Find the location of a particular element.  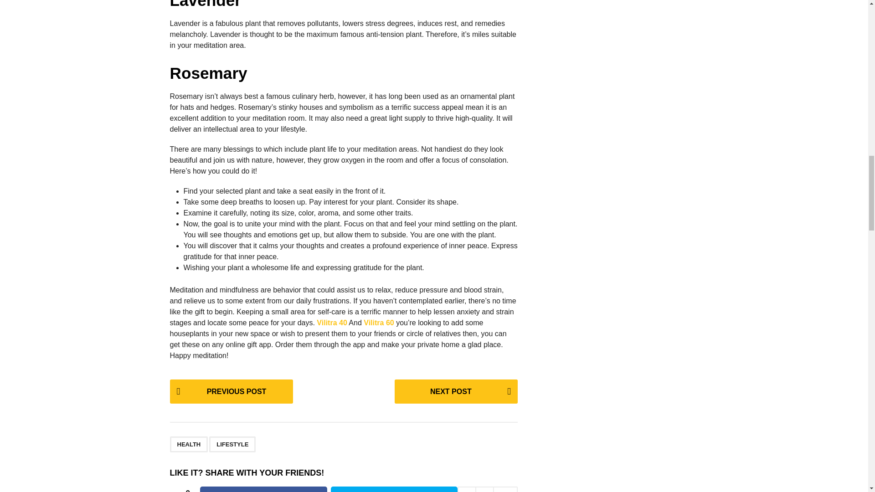

HEALTH is located at coordinates (189, 444).